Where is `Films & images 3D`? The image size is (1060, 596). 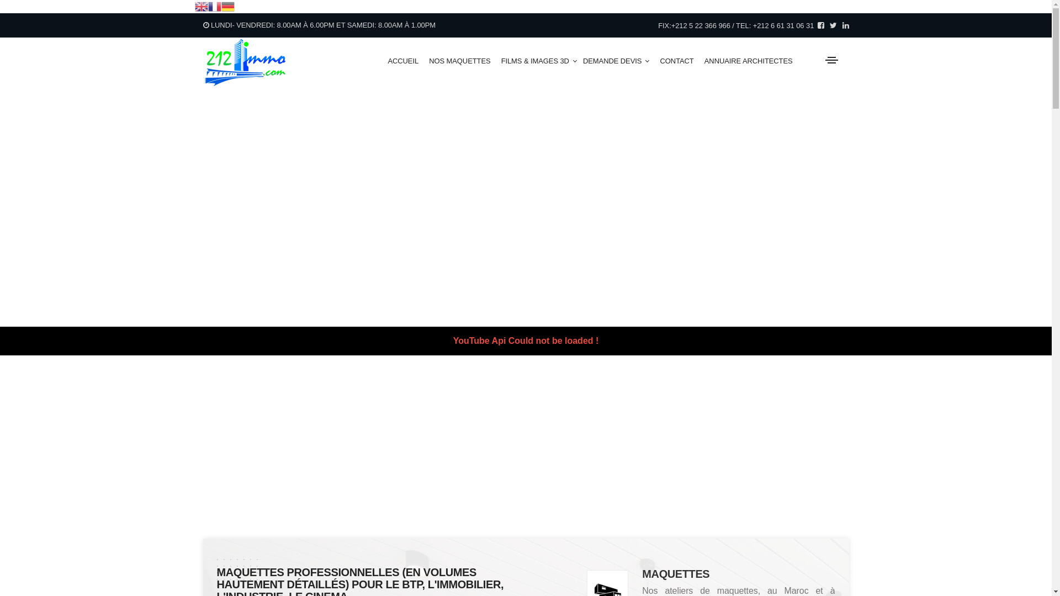
Films & images 3D is located at coordinates (744, 440).